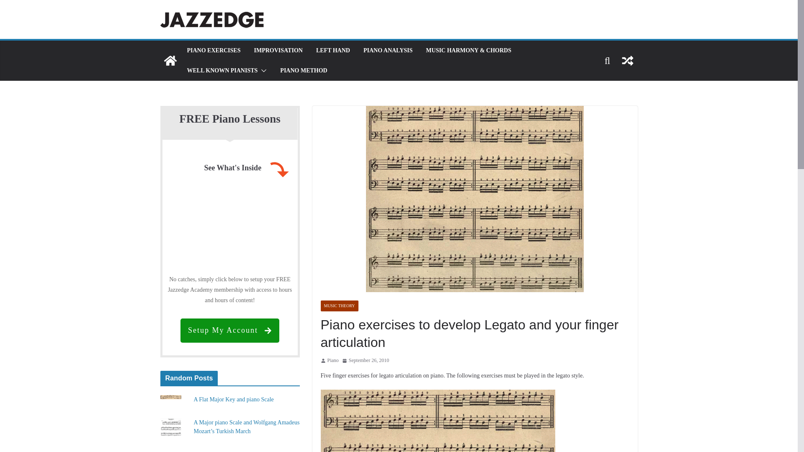  What do you see at coordinates (366, 361) in the screenshot?
I see `September 26, 2010` at bounding box center [366, 361].